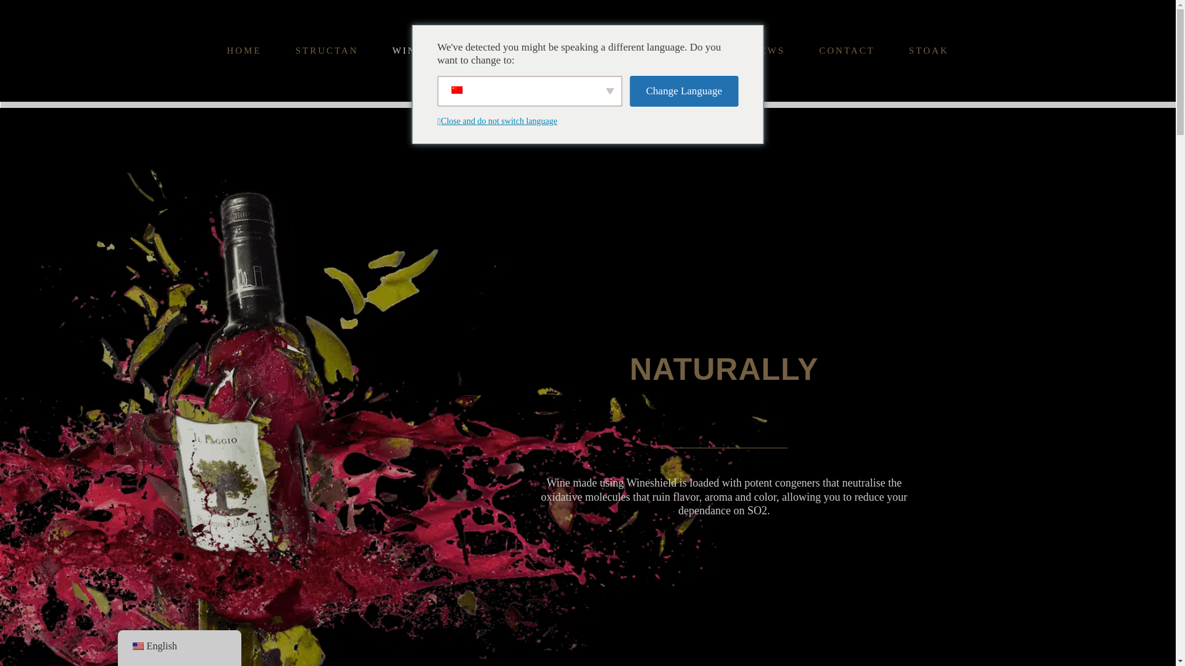 Image resolution: width=1185 pixels, height=666 pixels. I want to click on English, so click(179, 646).